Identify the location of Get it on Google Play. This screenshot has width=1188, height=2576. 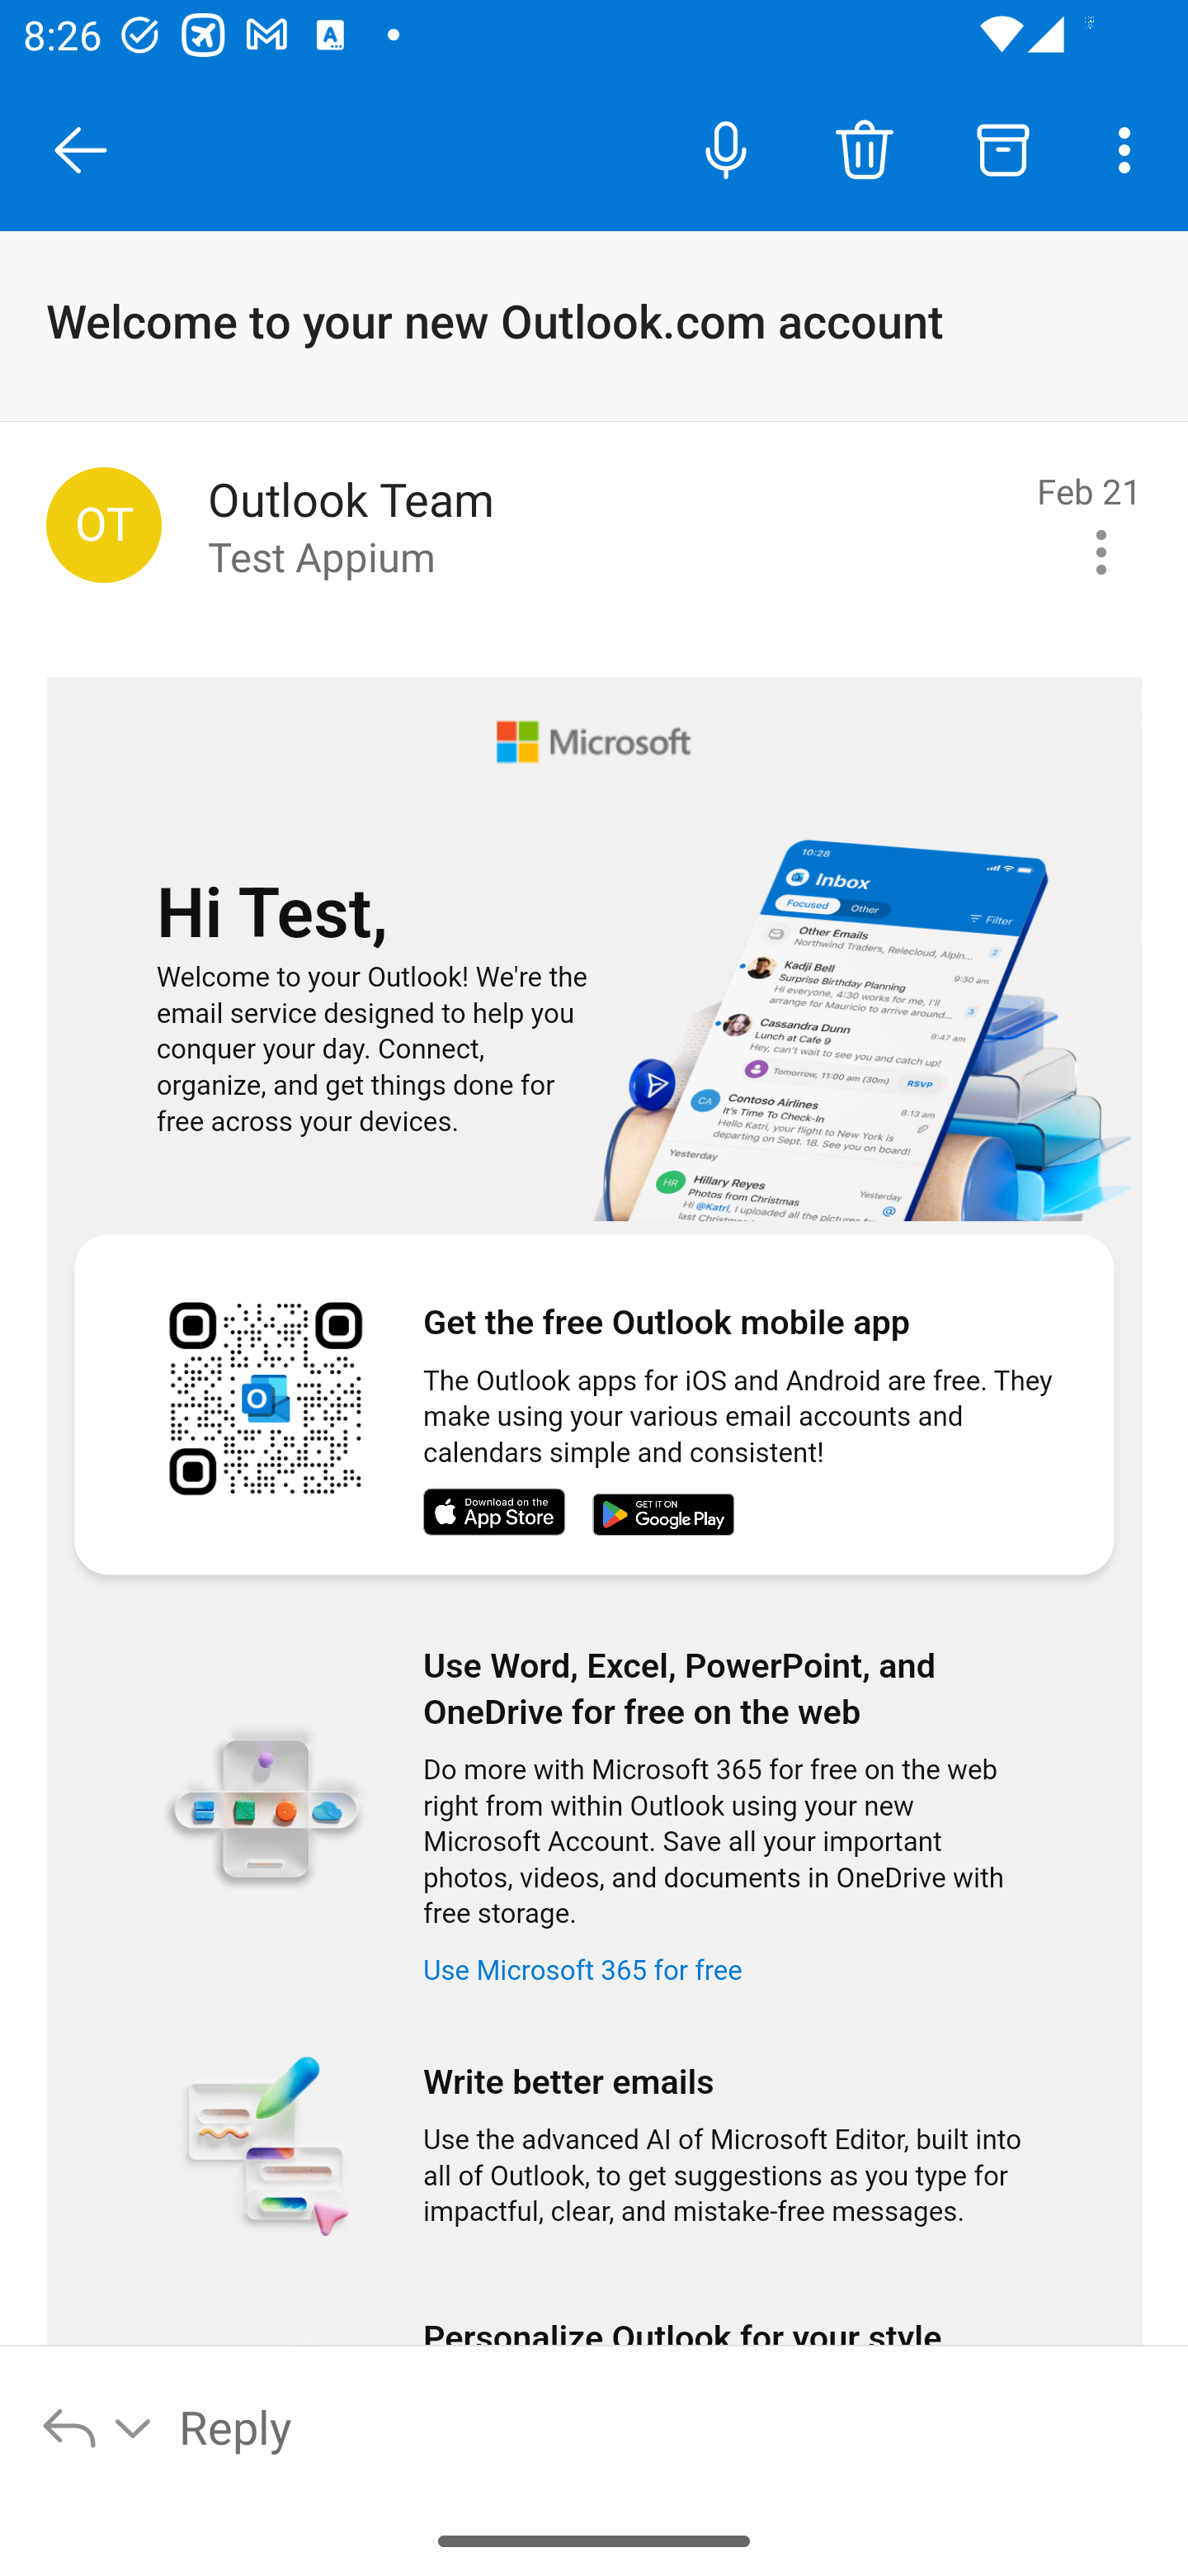
(663, 1517).